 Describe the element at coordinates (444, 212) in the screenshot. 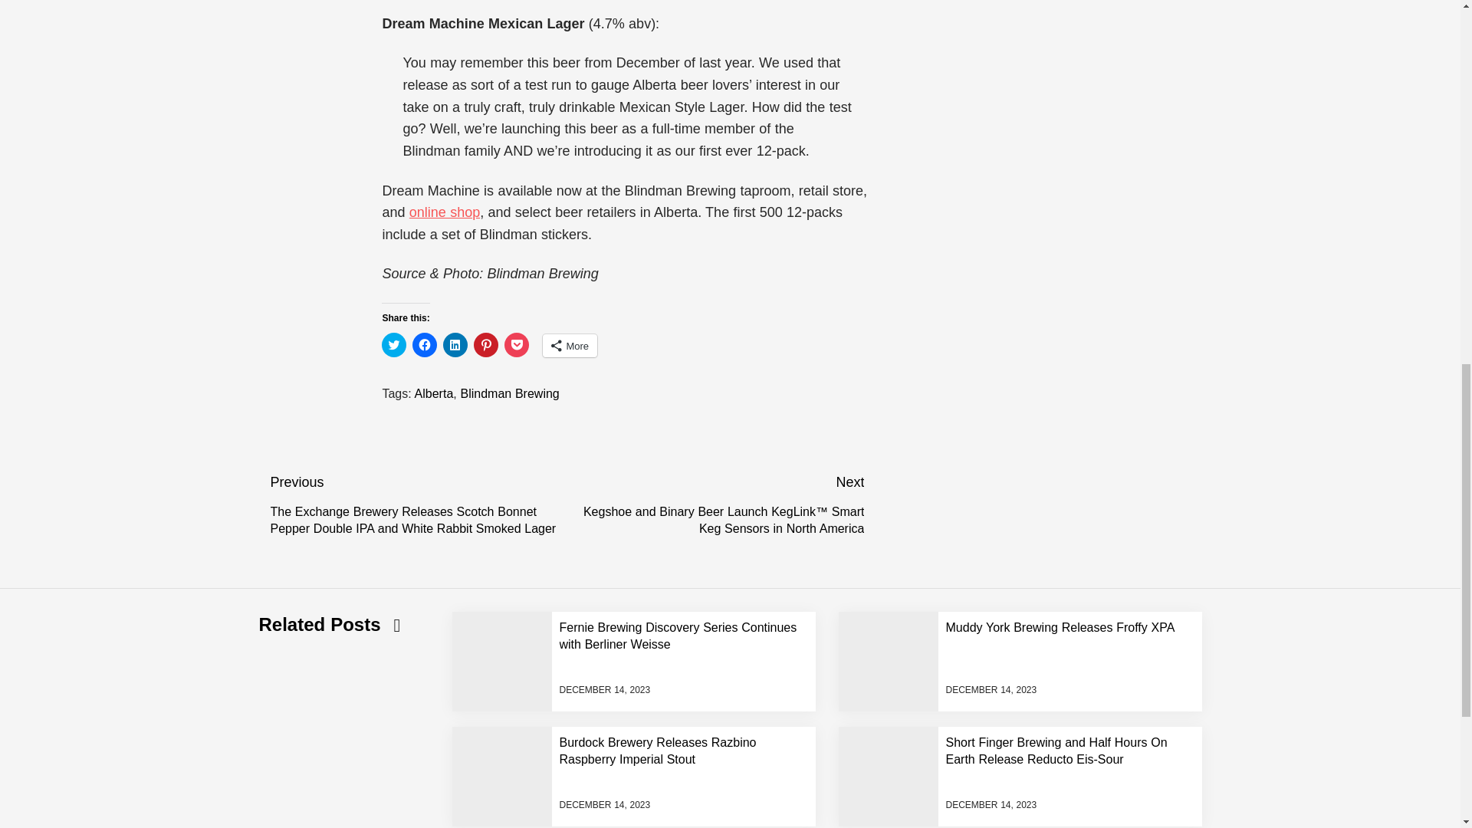

I see `online shop` at that location.